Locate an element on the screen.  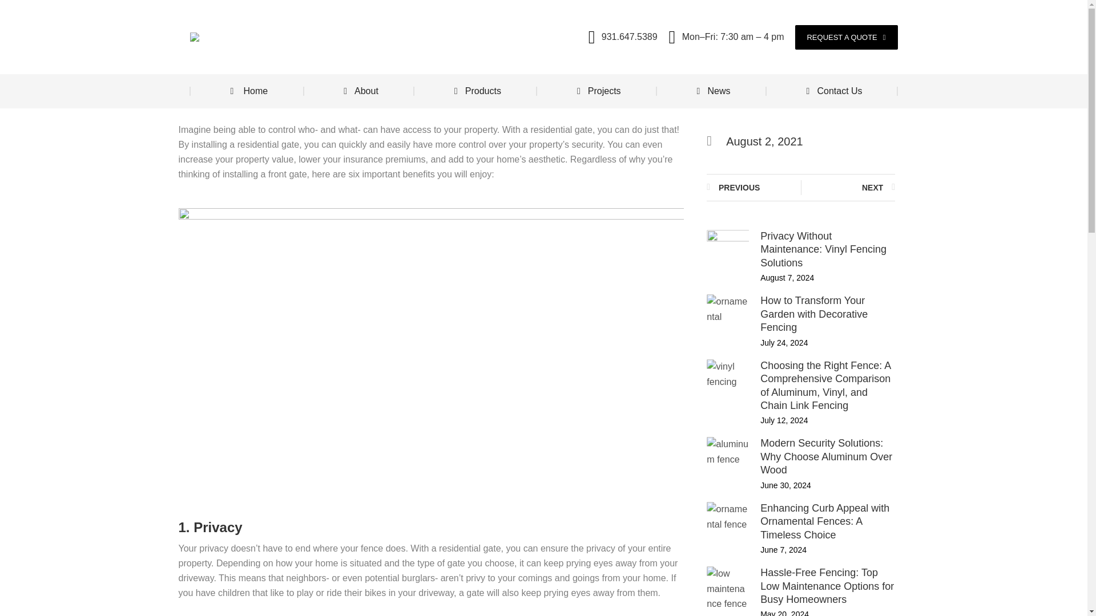
REQUEST A QUOTE is located at coordinates (846, 38).